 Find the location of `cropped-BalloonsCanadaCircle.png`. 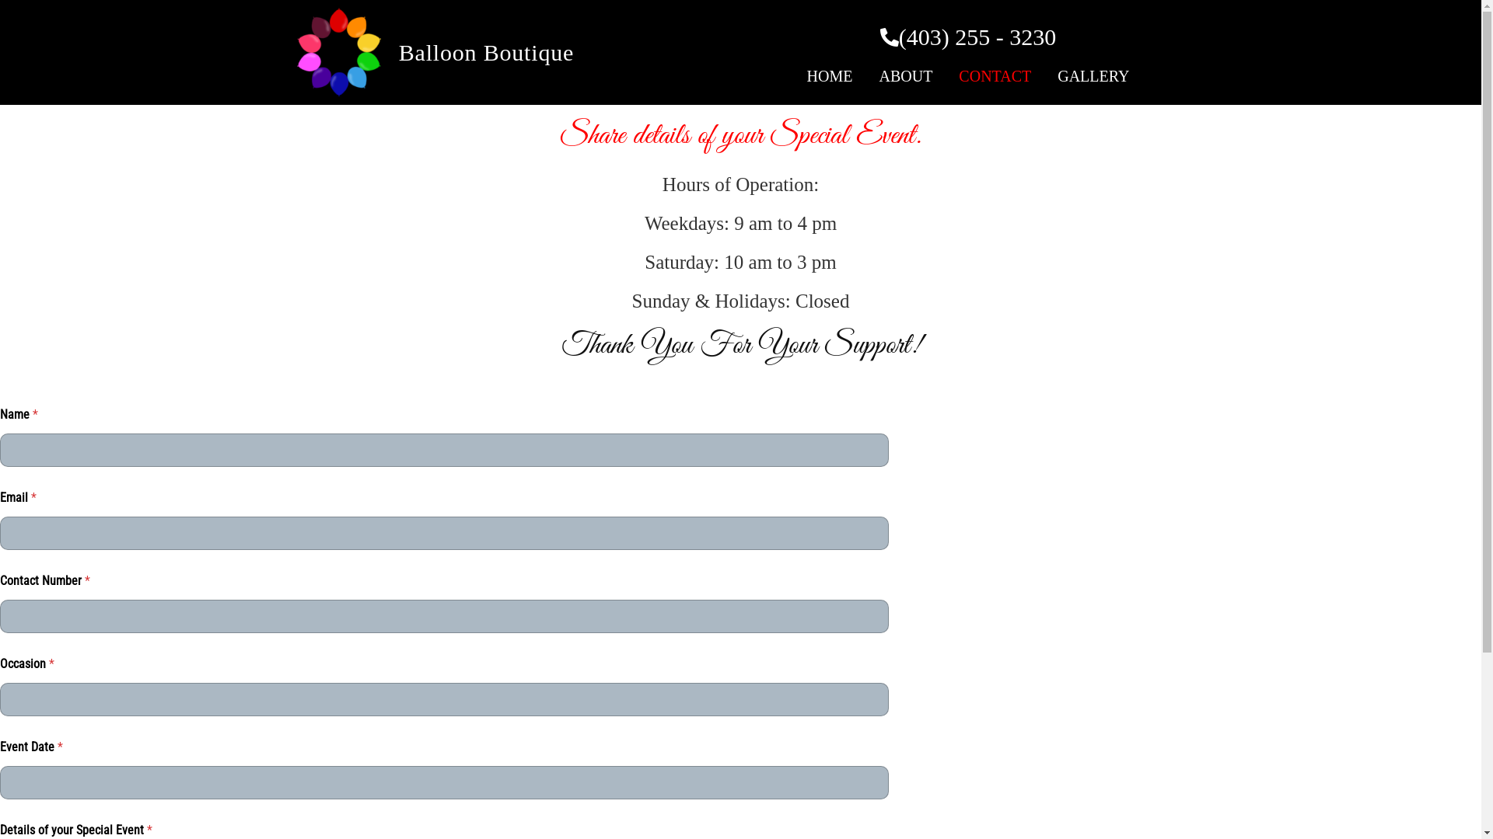

cropped-BalloonsCanadaCircle.png is located at coordinates (339, 53).